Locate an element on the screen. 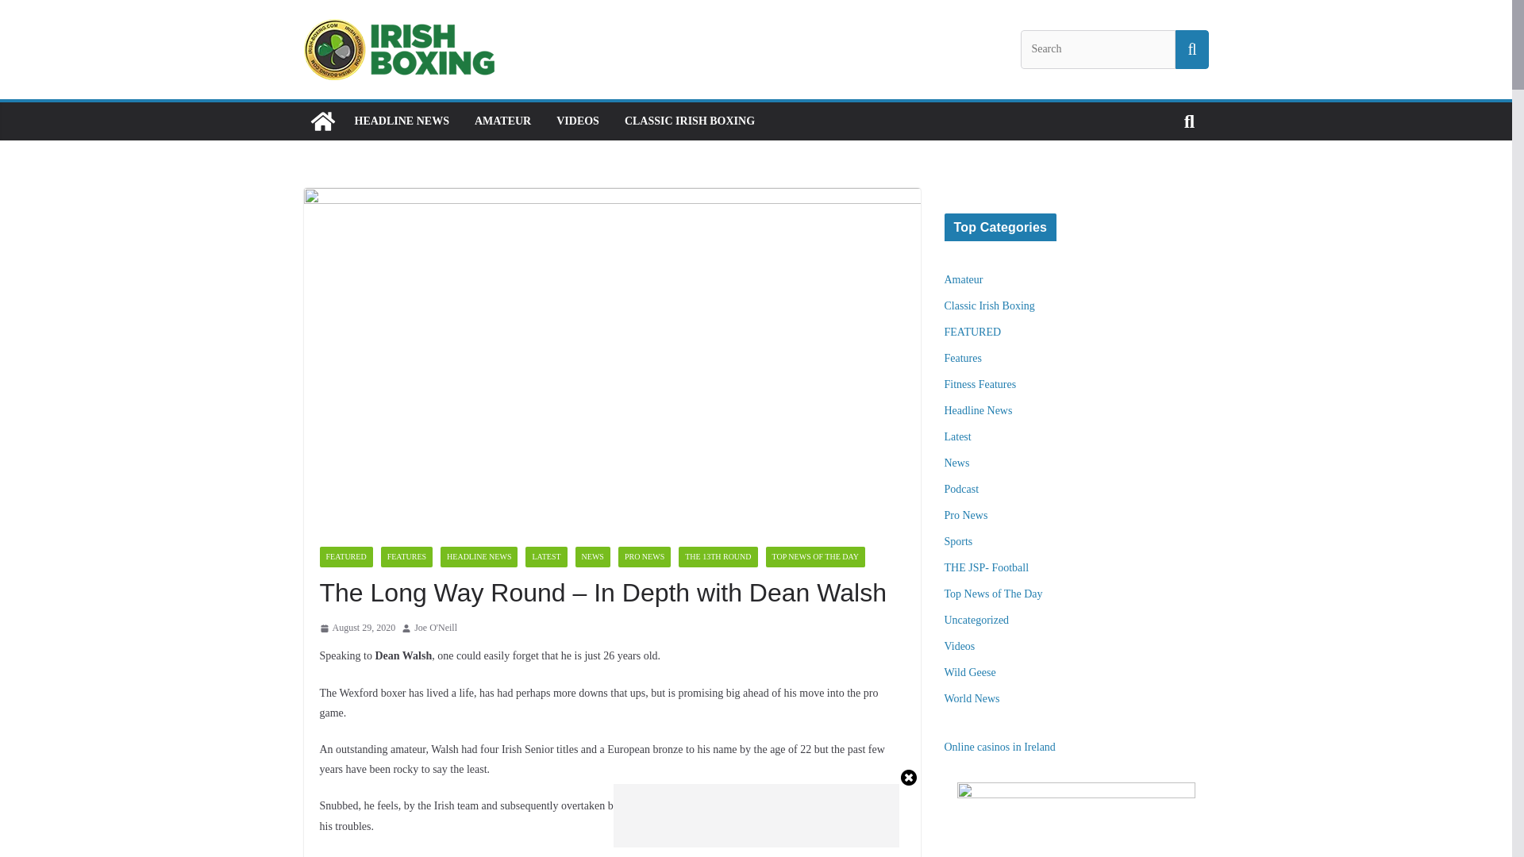  Features is located at coordinates (963, 358).